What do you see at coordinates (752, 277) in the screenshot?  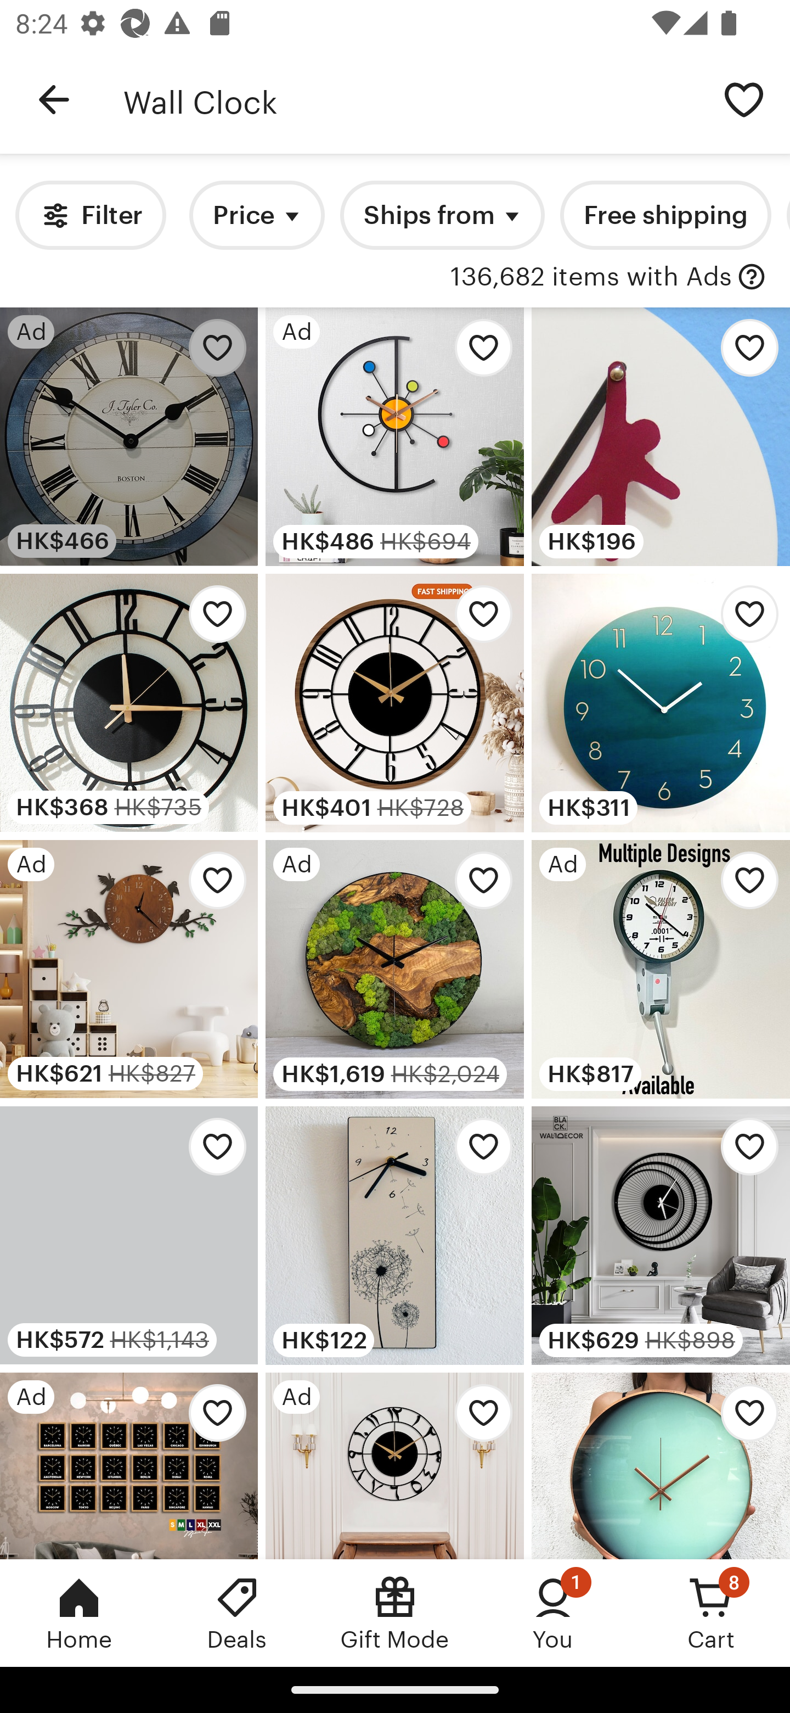 I see `with Ads` at bounding box center [752, 277].